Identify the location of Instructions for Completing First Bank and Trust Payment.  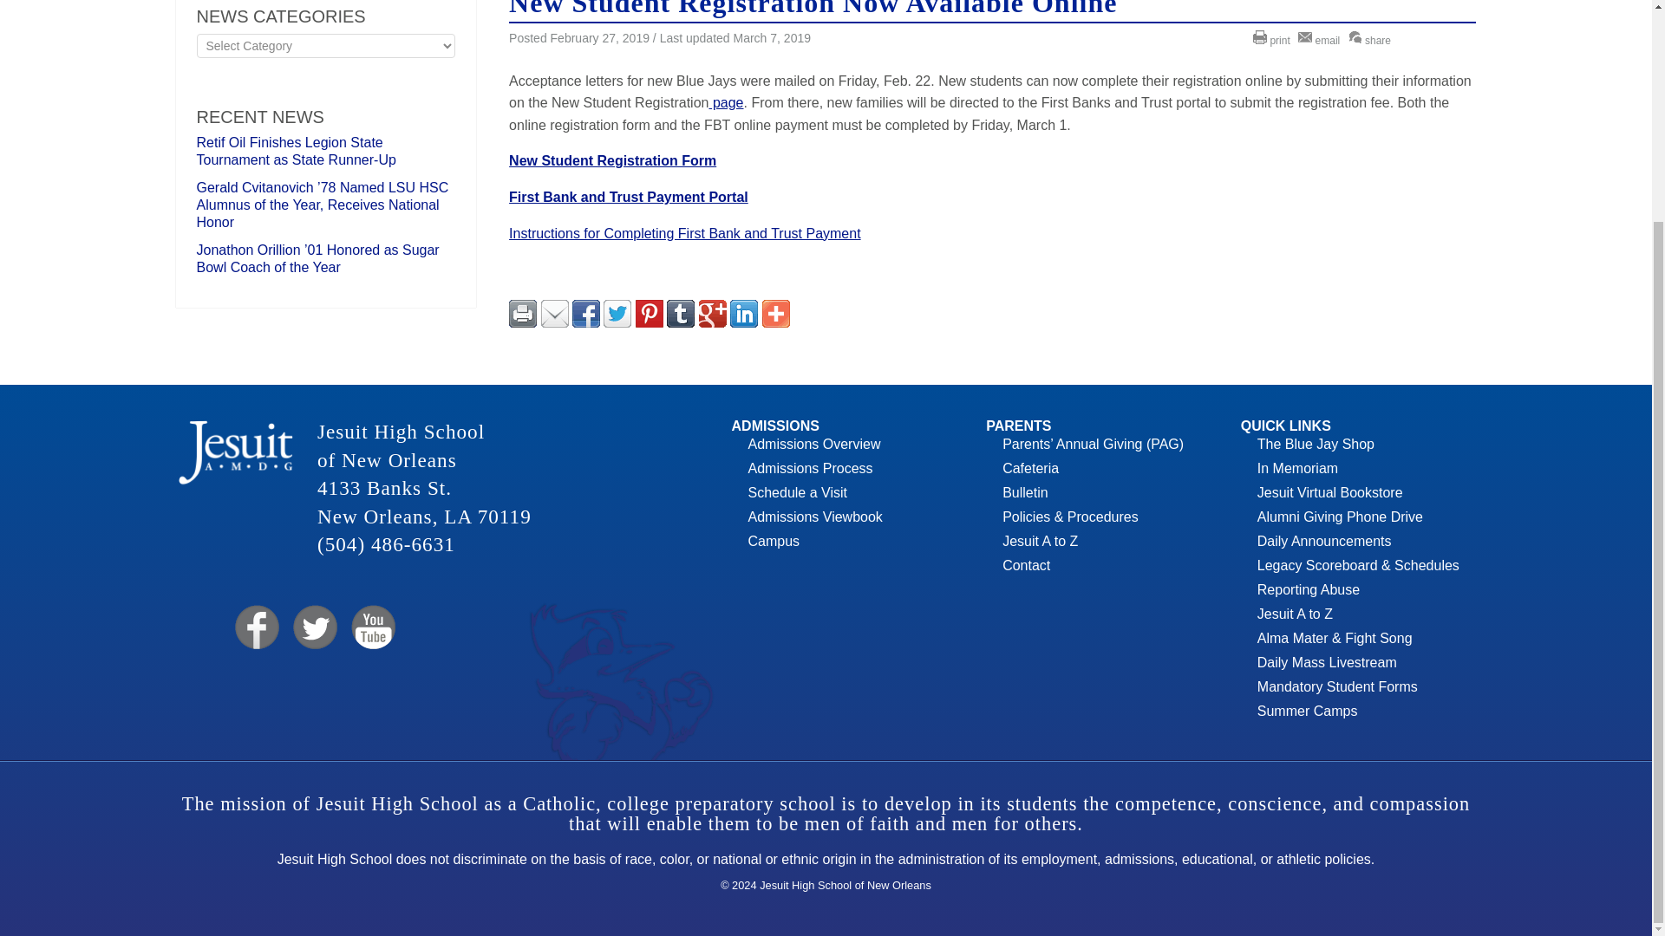
(685, 233).